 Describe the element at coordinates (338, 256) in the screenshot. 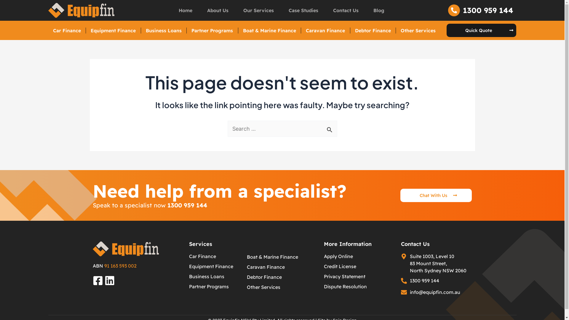

I see `Apply Online` at that location.